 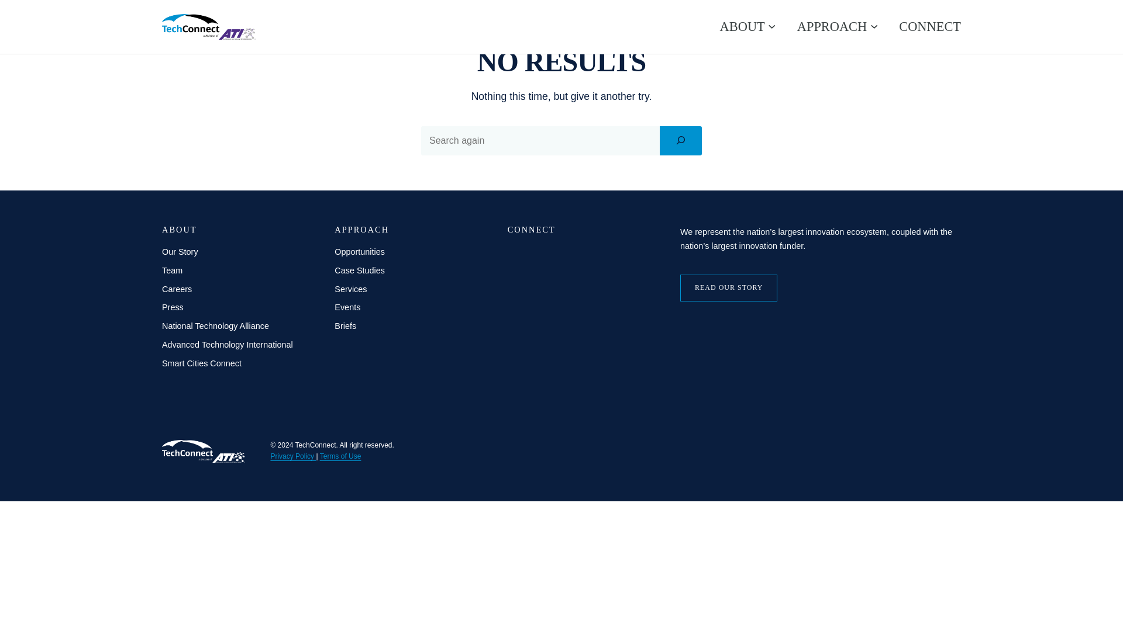 What do you see at coordinates (215, 325) in the screenshot?
I see `National Technology Alliance` at bounding box center [215, 325].